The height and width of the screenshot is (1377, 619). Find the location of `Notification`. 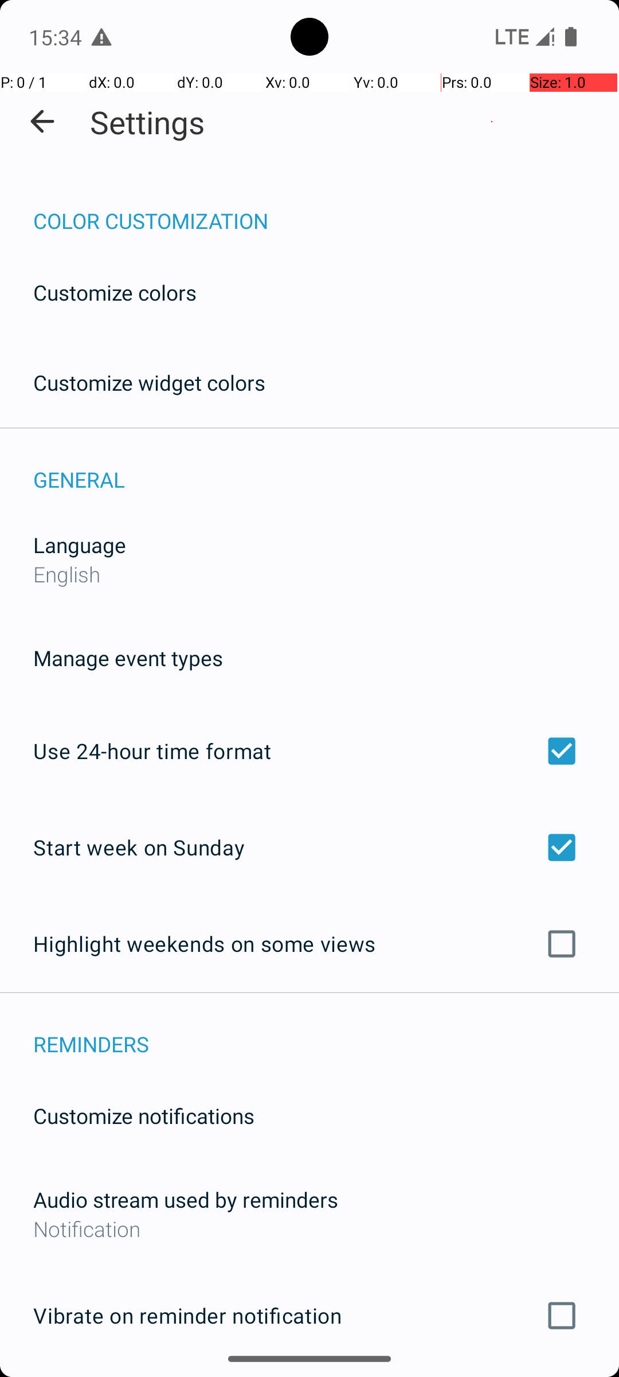

Notification is located at coordinates (309, 1229).